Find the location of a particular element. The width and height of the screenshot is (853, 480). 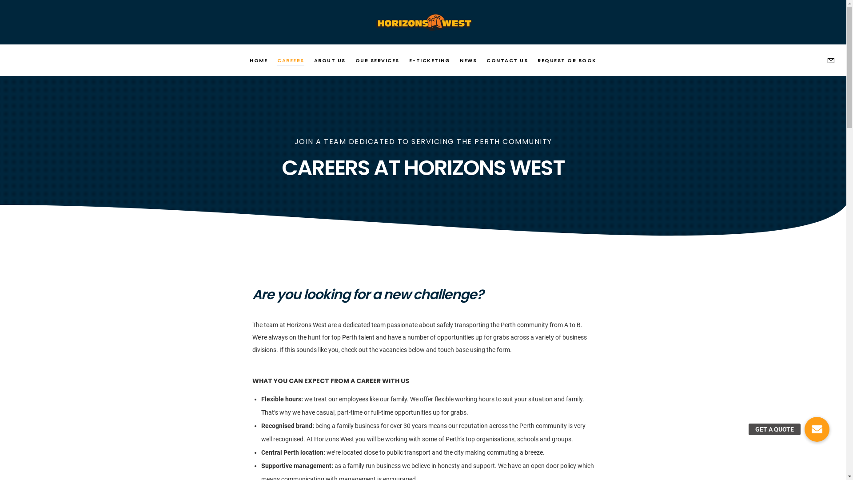

REQUEST OR BOOK is located at coordinates (567, 60).